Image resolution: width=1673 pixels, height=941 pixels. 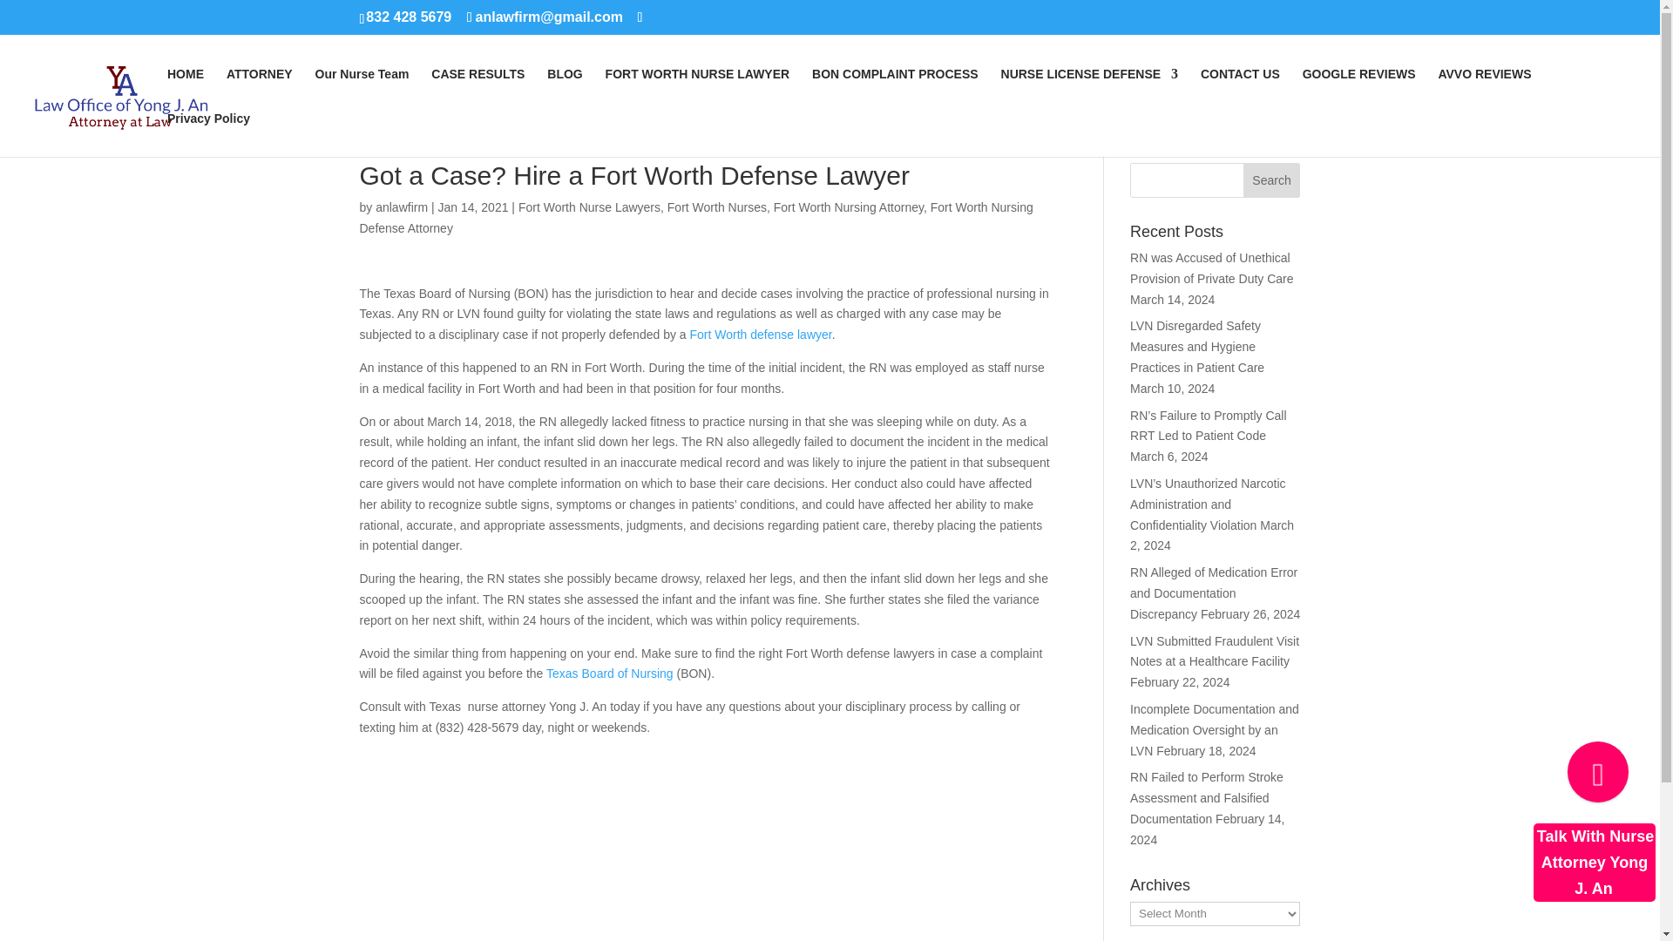 What do you see at coordinates (260, 89) in the screenshot?
I see `ATTORNEY` at bounding box center [260, 89].